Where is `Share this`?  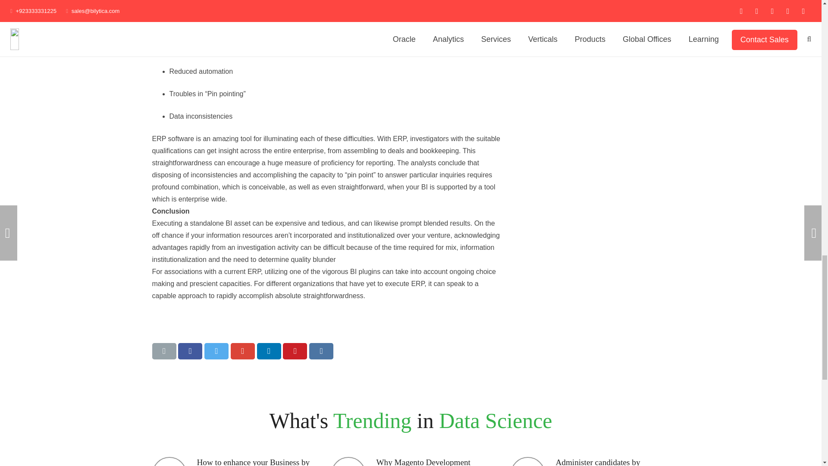
Share this is located at coordinates (243, 351).